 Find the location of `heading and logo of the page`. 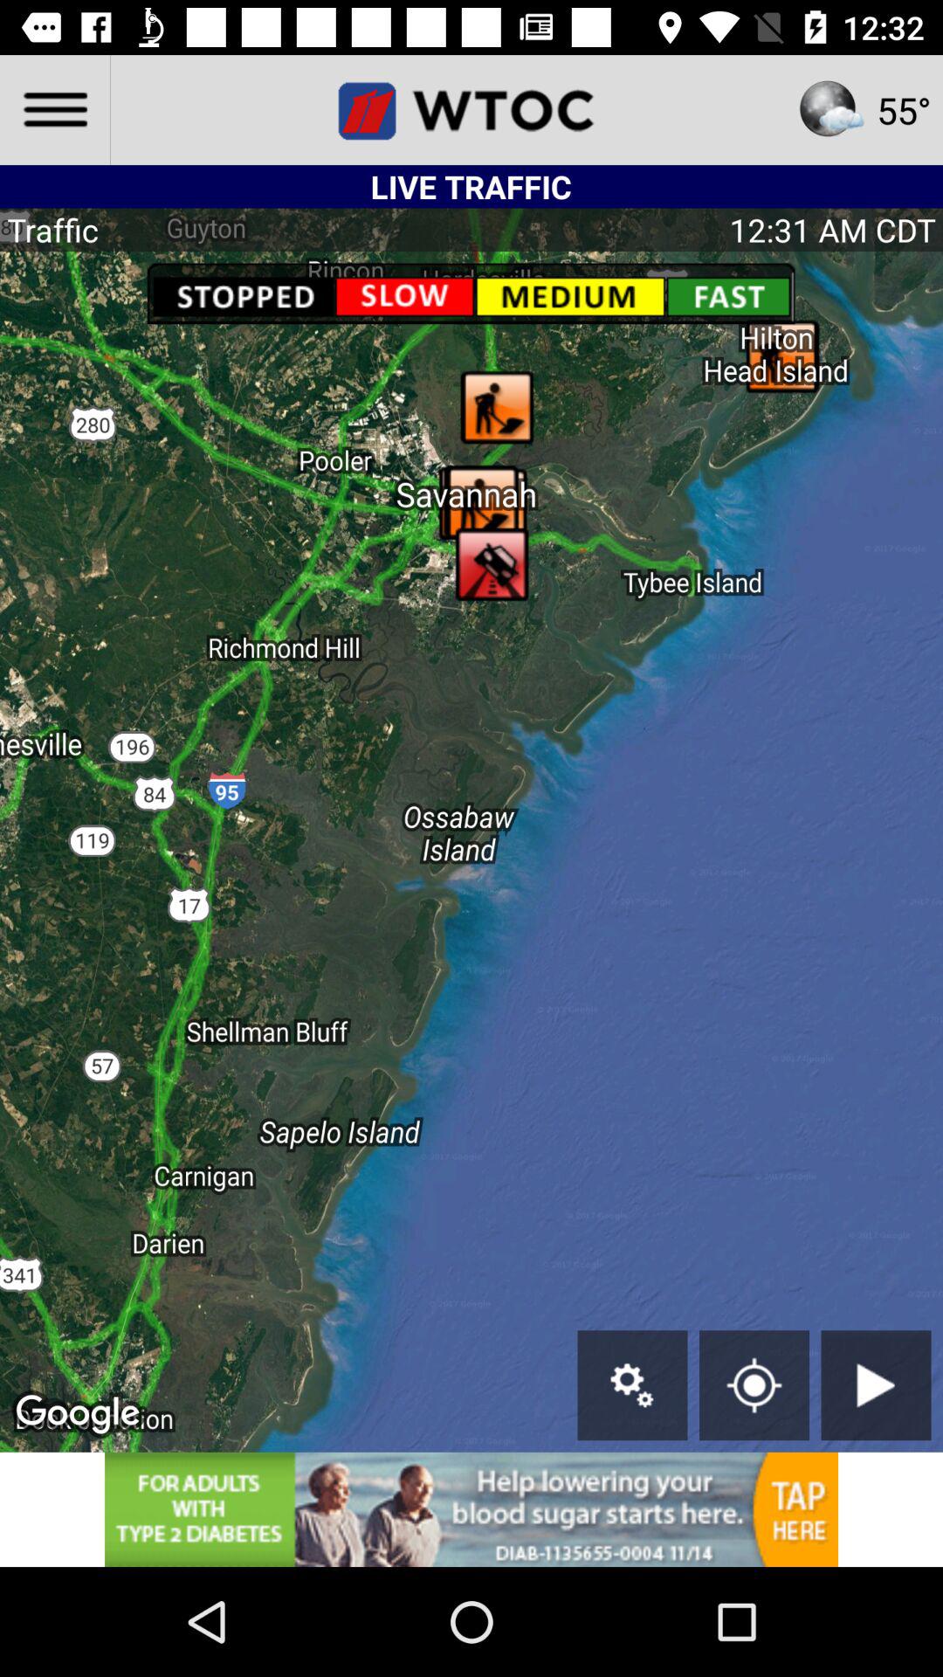

heading and logo of the page is located at coordinates (471, 110).